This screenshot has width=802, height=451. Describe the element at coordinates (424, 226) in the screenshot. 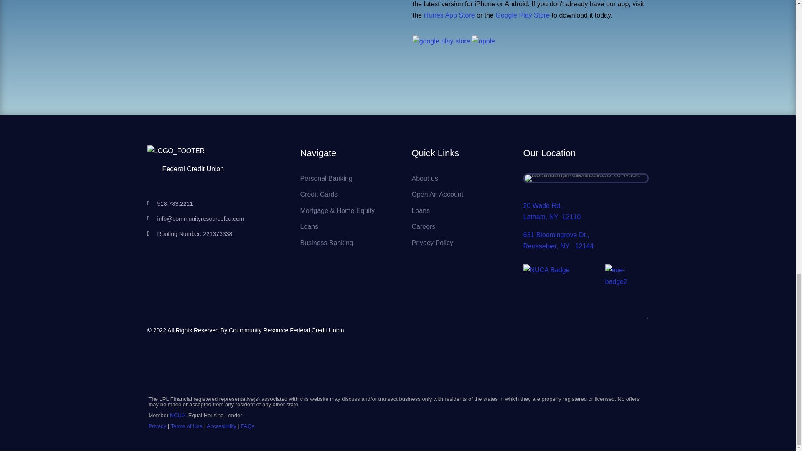

I see `Careers` at that location.